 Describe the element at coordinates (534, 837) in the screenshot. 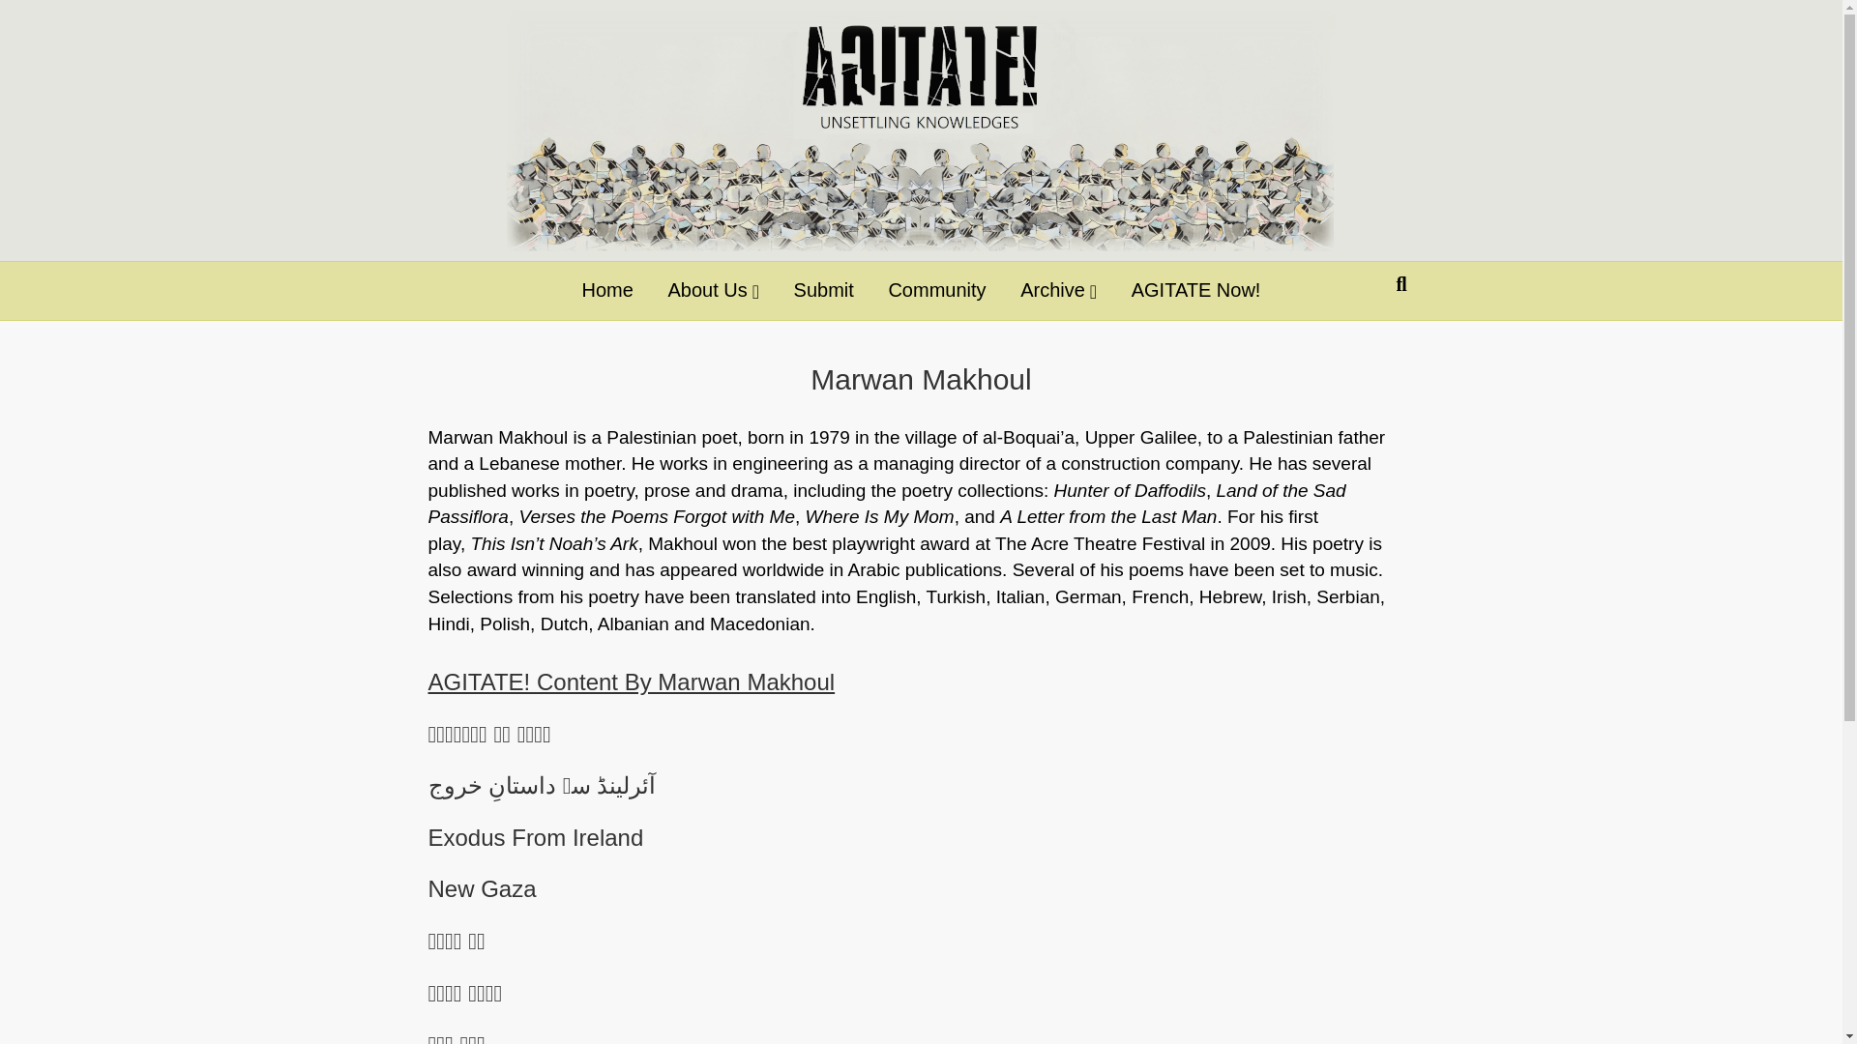

I see `Exodus From Ireland` at that location.